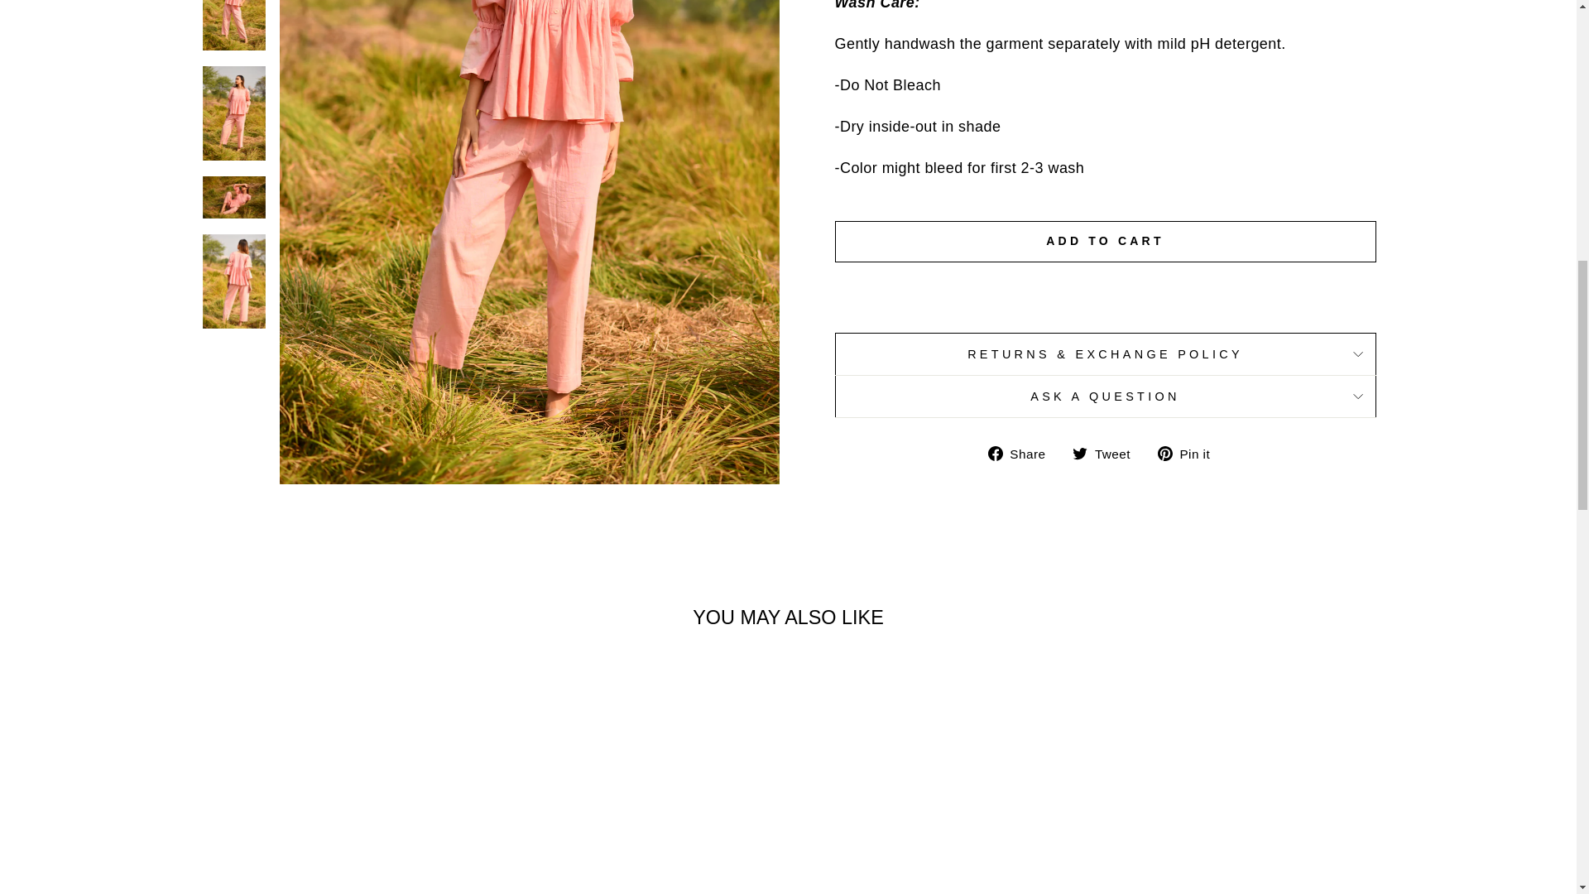 Image resolution: width=1589 pixels, height=894 pixels. Describe the element at coordinates (1190, 453) in the screenshot. I see `Pin on Pinterest` at that location.